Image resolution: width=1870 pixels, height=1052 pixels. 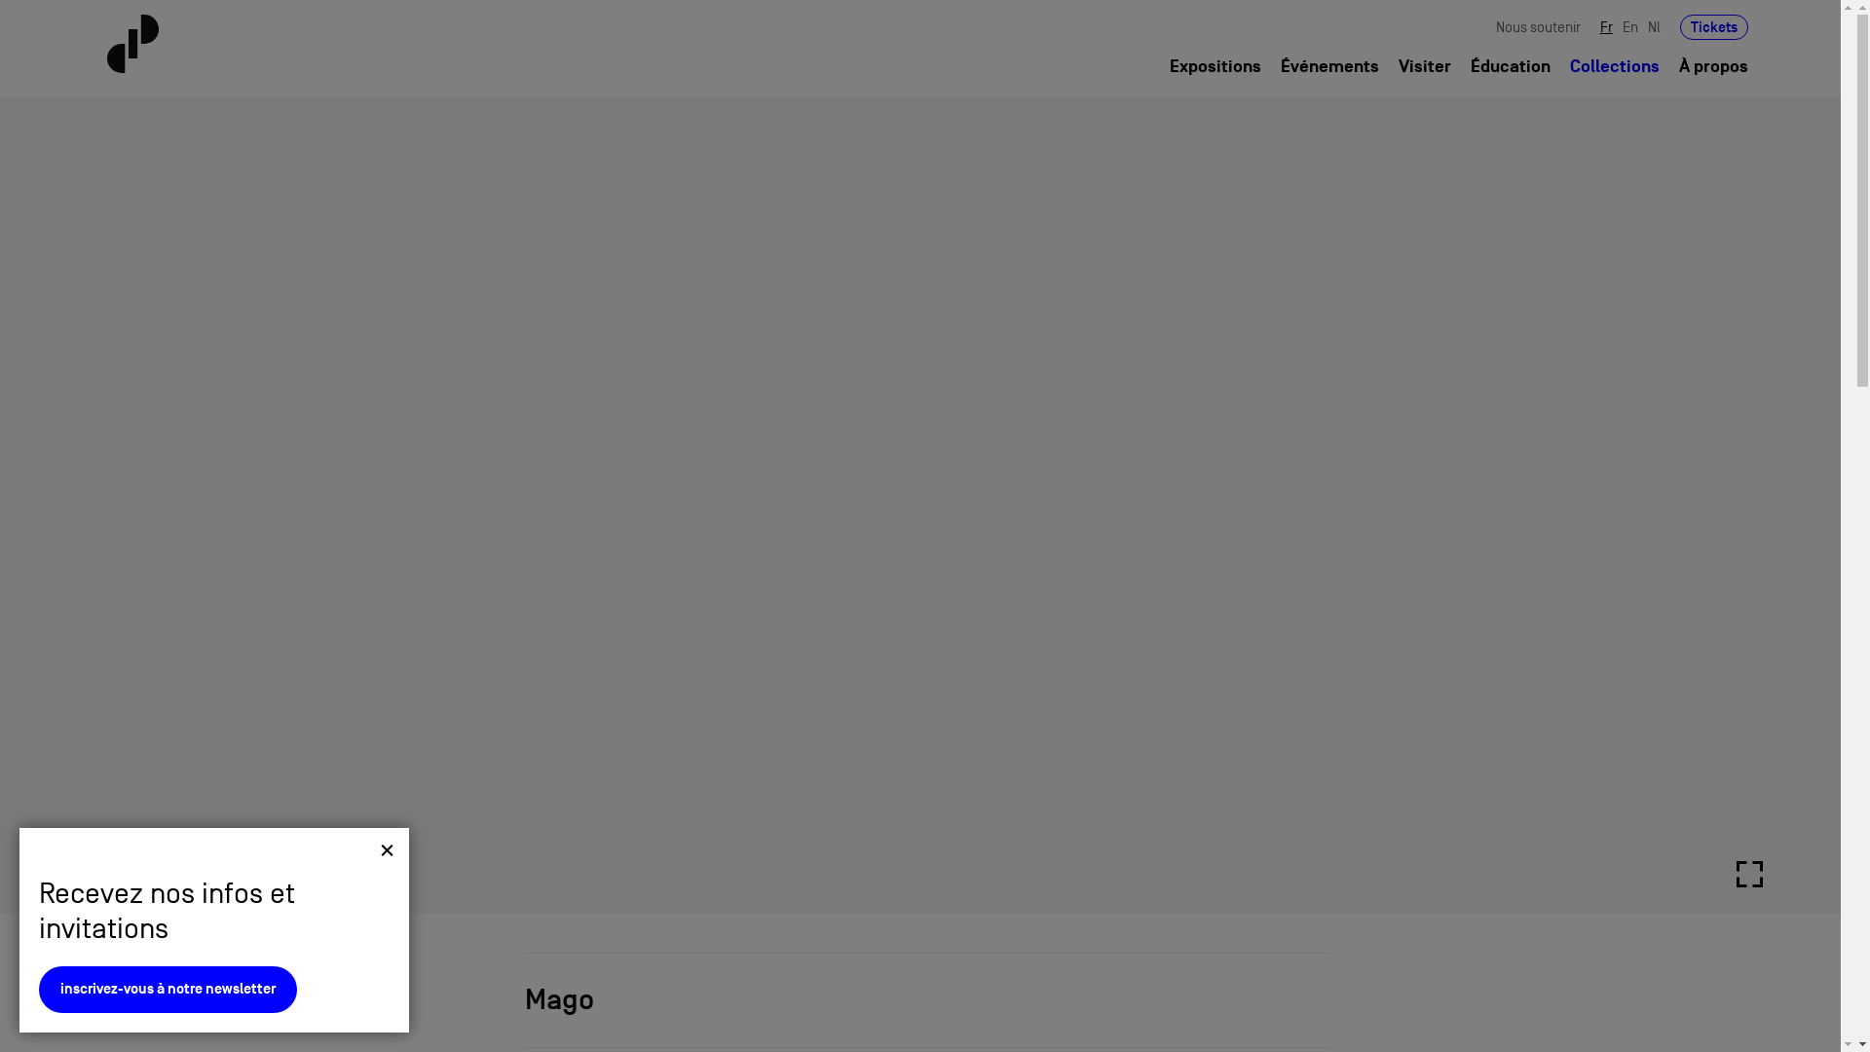 What do you see at coordinates (243, 44) in the screenshot?
I see `Back to homepage` at bounding box center [243, 44].